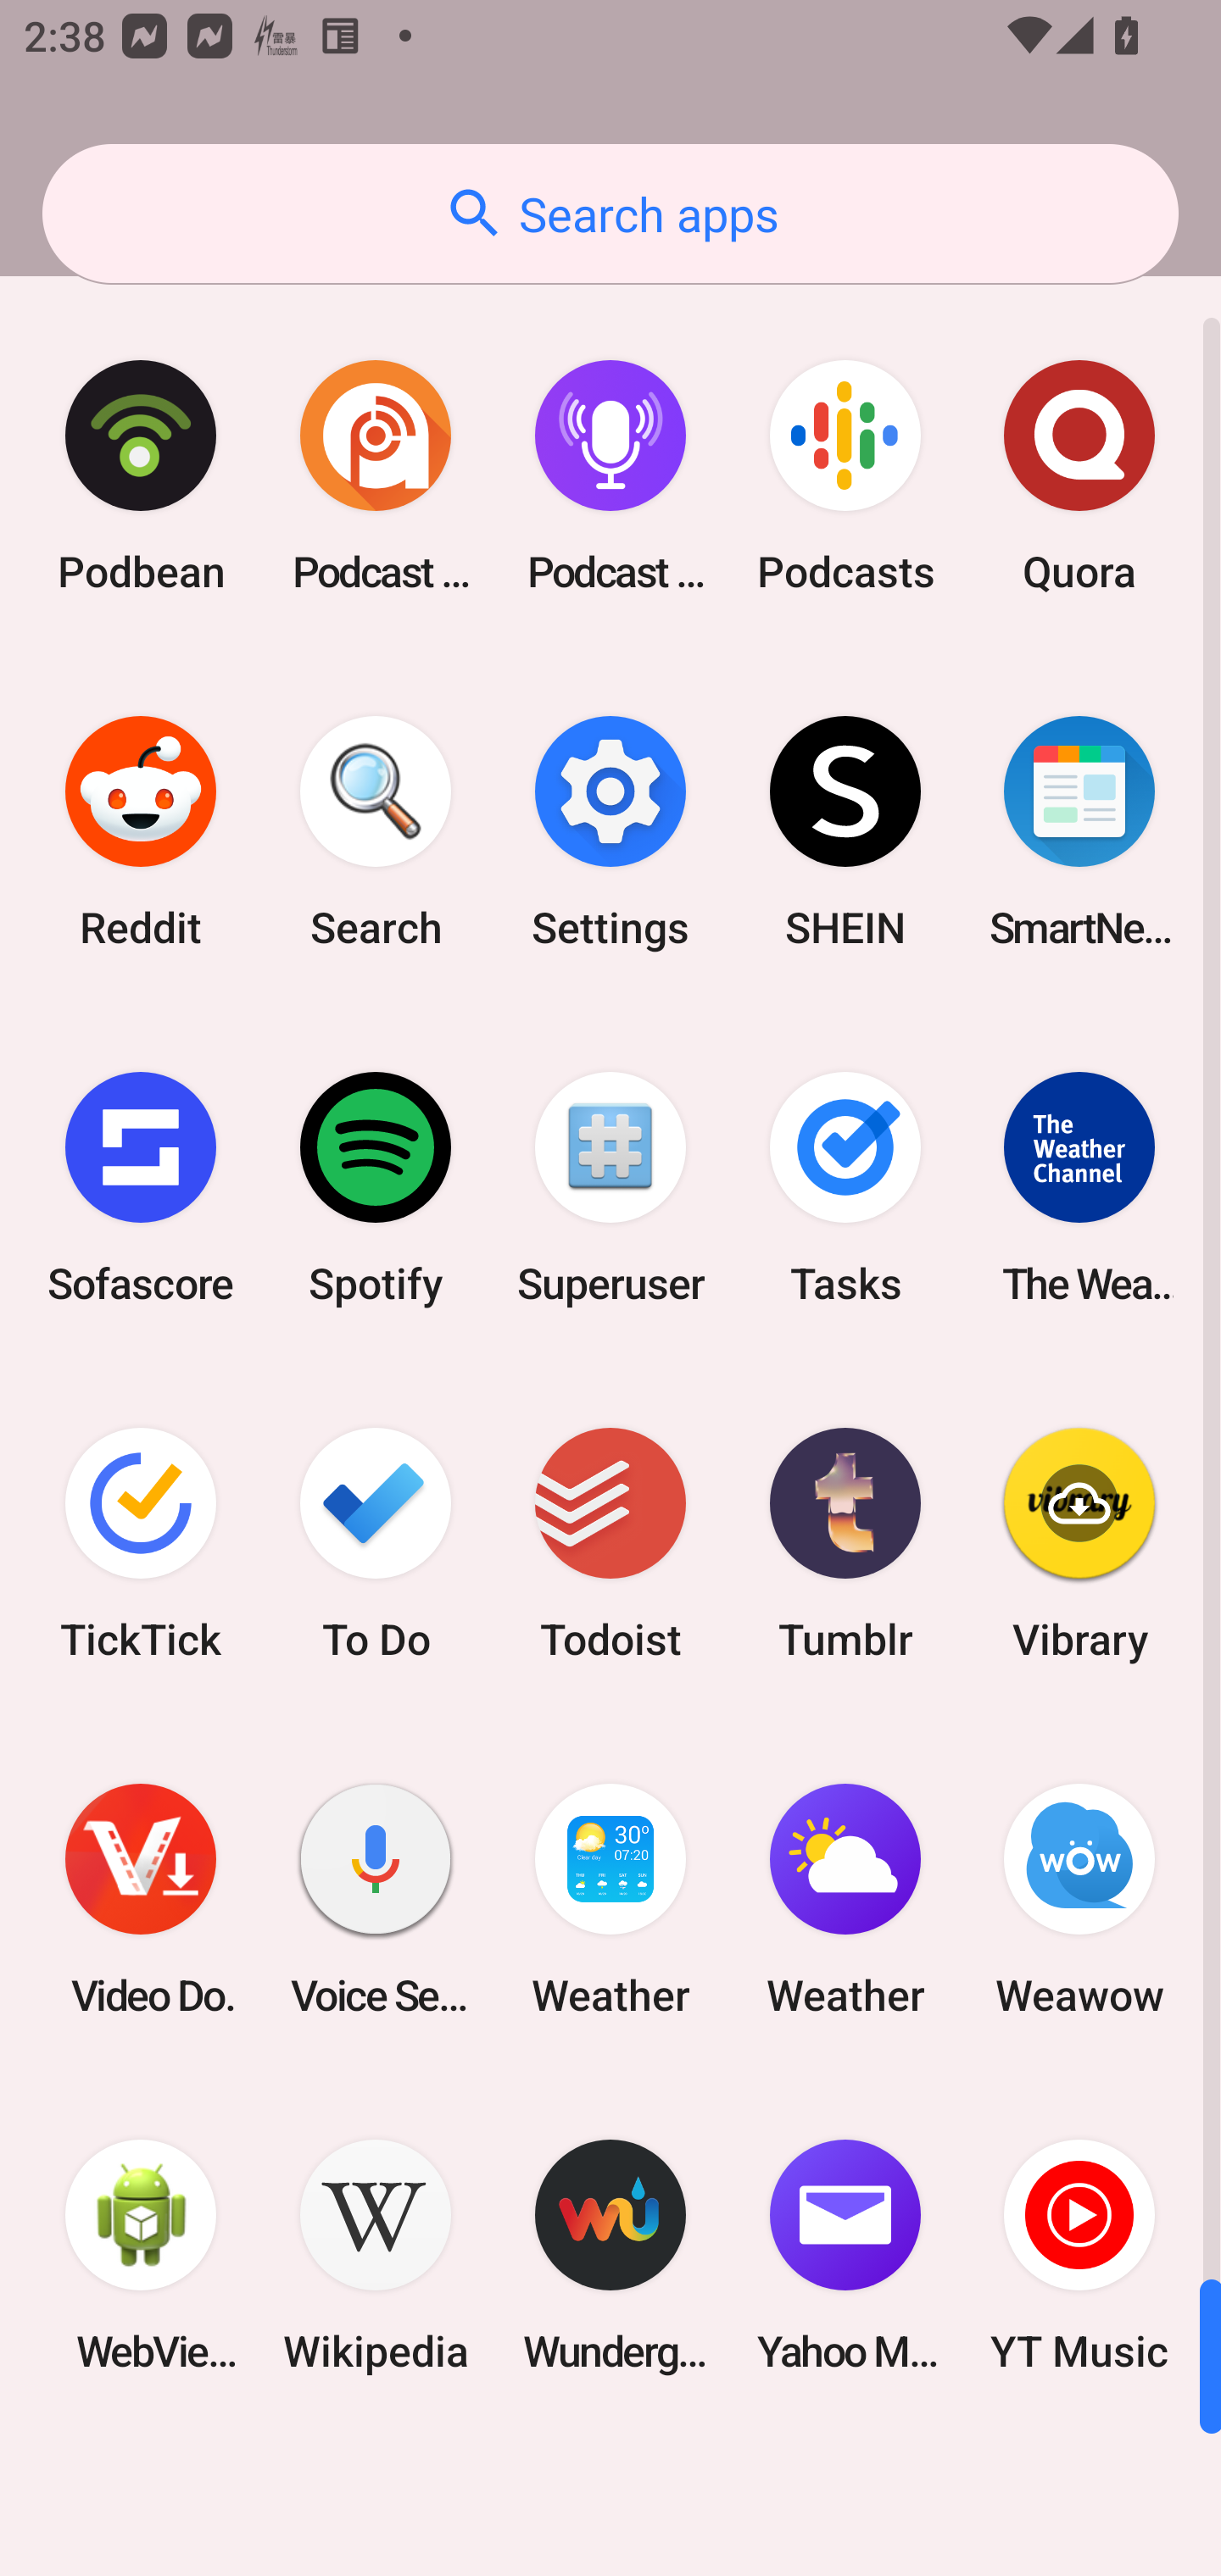 This screenshot has width=1221, height=2576. I want to click on The Weather Channel, so click(1079, 1187).